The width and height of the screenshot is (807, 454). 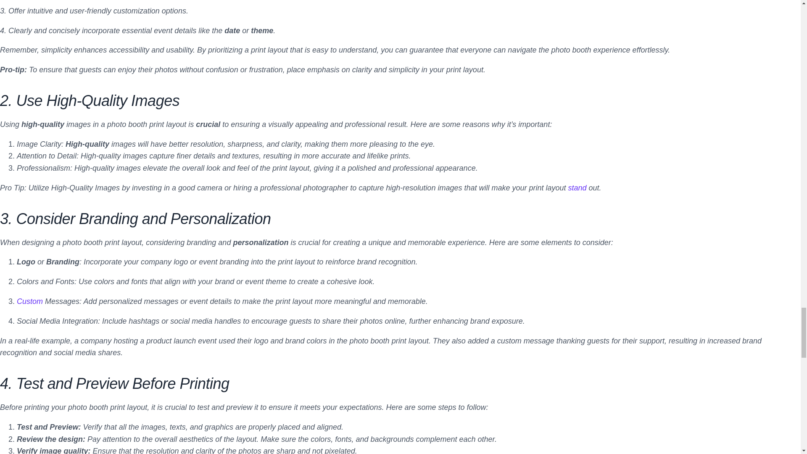 What do you see at coordinates (577, 187) in the screenshot?
I see `stand` at bounding box center [577, 187].